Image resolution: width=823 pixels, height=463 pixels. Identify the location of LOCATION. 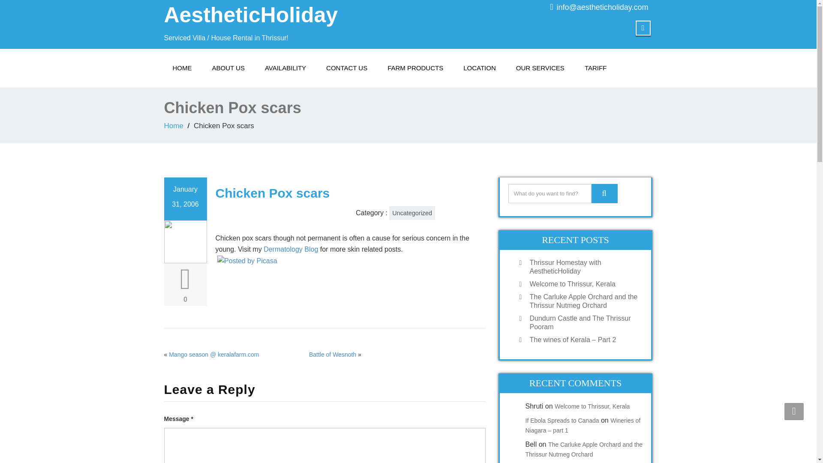
(479, 68).